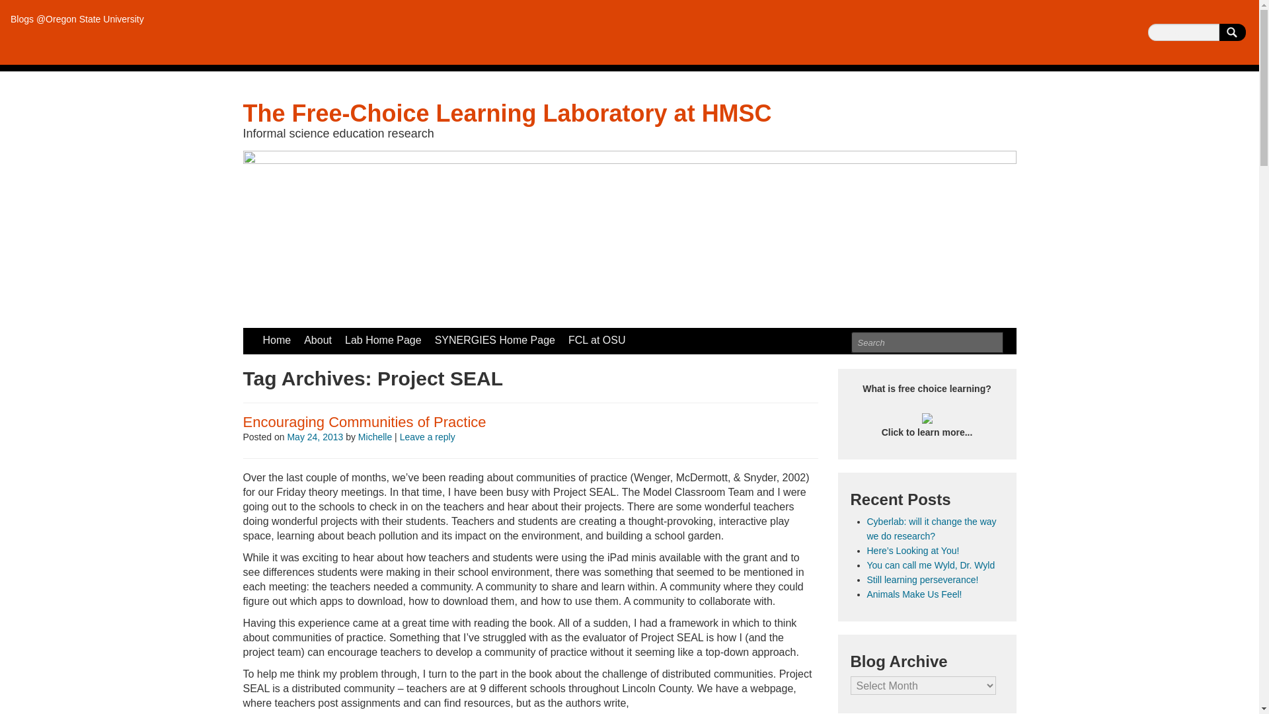 The width and height of the screenshot is (1269, 714). Describe the element at coordinates (383, 340) in the screenshot. I see `Lab Home Page` at that location.